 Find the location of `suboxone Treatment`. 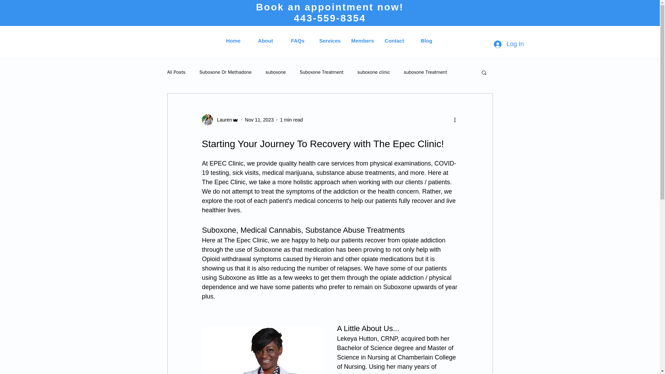

suboxone Treatment is located at coordinates (425, 72).